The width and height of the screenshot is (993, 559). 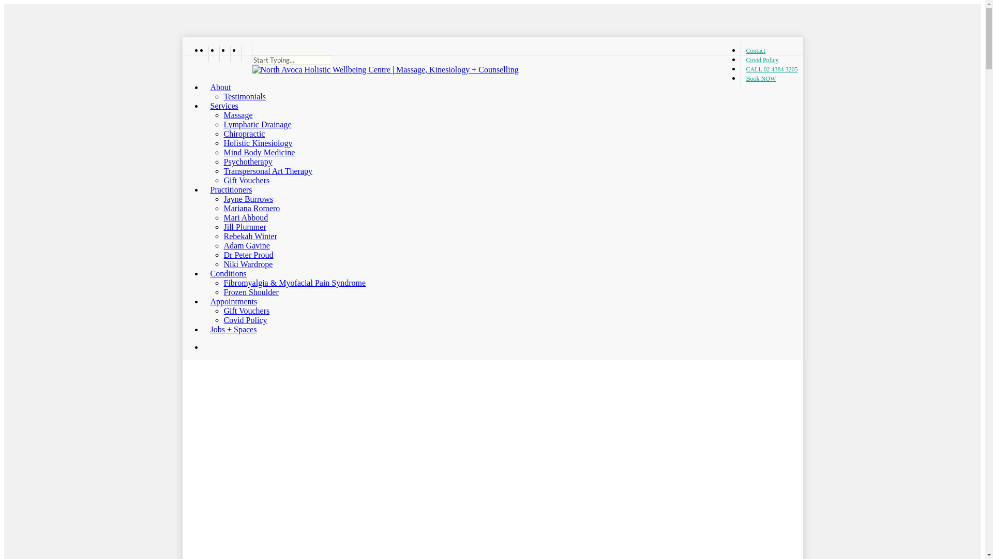 I want to click on About, so click(x=217, y=87).